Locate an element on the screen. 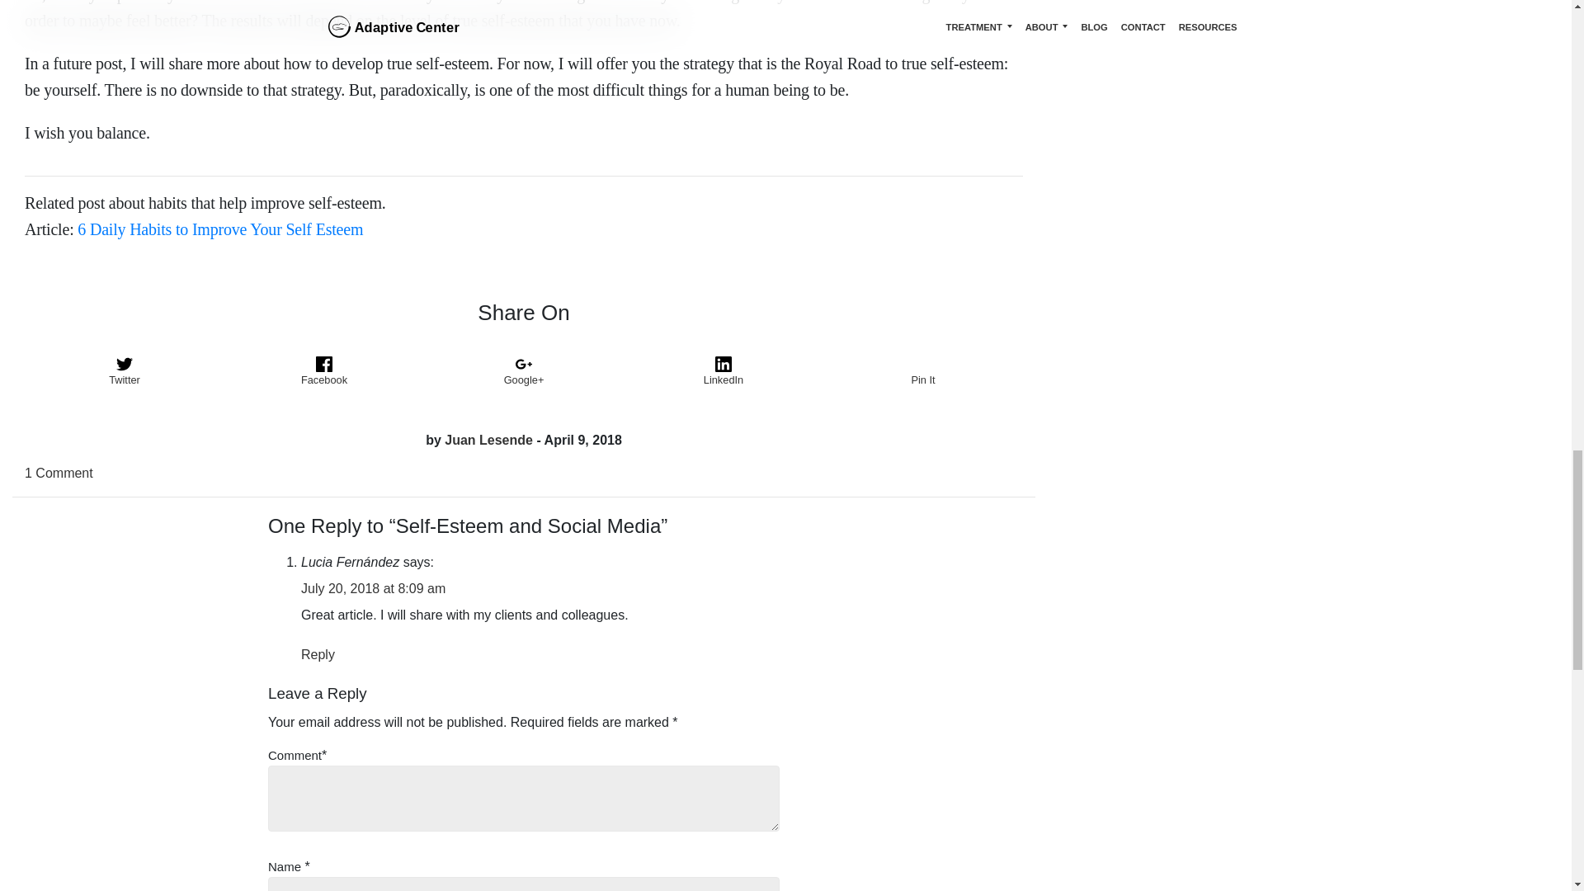 The height and width of the screenshot is (891, 1584). Reply is located at coordinates (317, 655).